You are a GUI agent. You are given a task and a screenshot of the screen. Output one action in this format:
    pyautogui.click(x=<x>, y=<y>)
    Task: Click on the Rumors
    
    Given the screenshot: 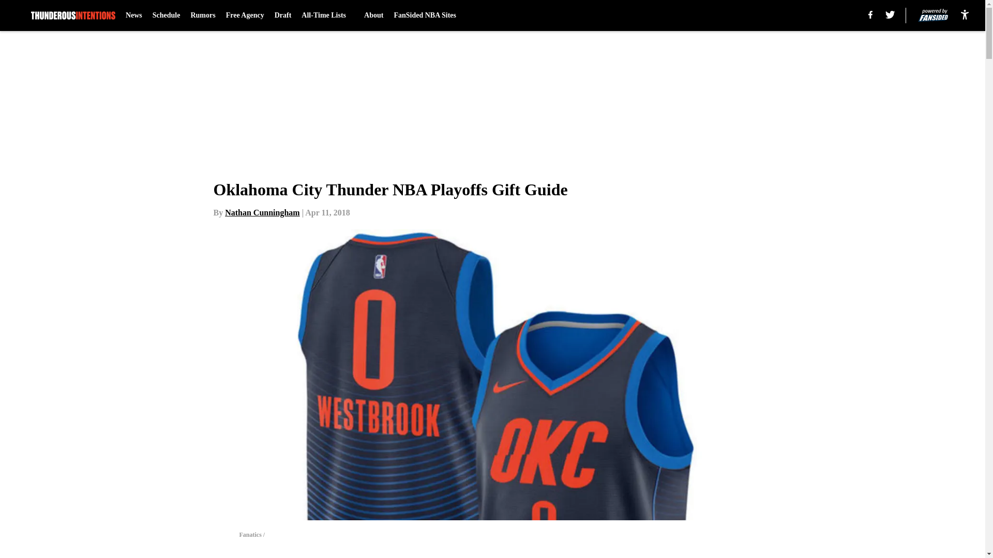 What is the action you would take?
    pyautogui.click(x=203, y=16)
    